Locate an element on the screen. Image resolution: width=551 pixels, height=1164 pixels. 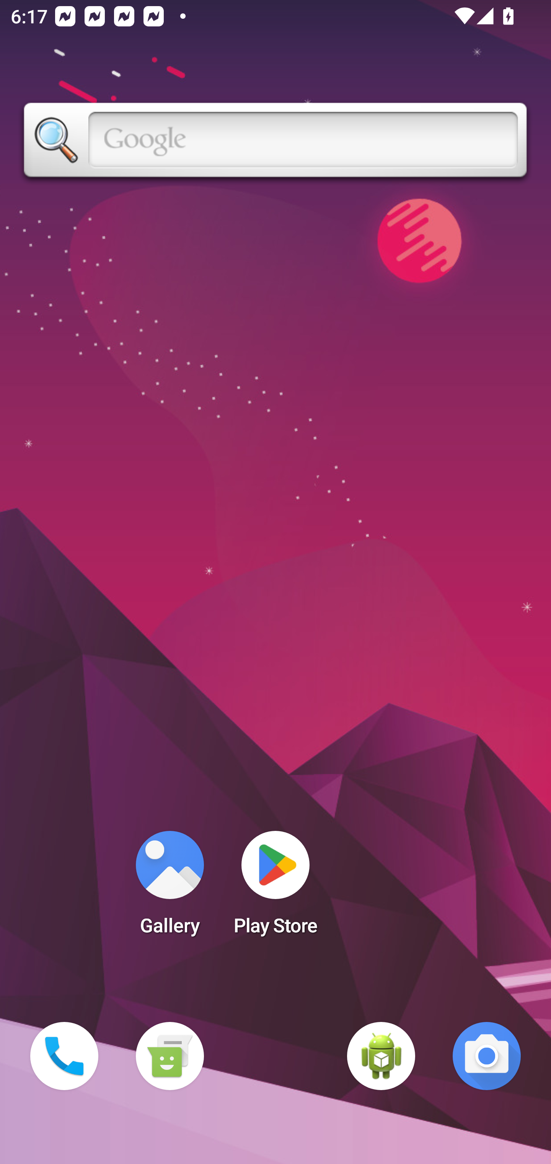
Play Store is located at coordinates (275, 888).